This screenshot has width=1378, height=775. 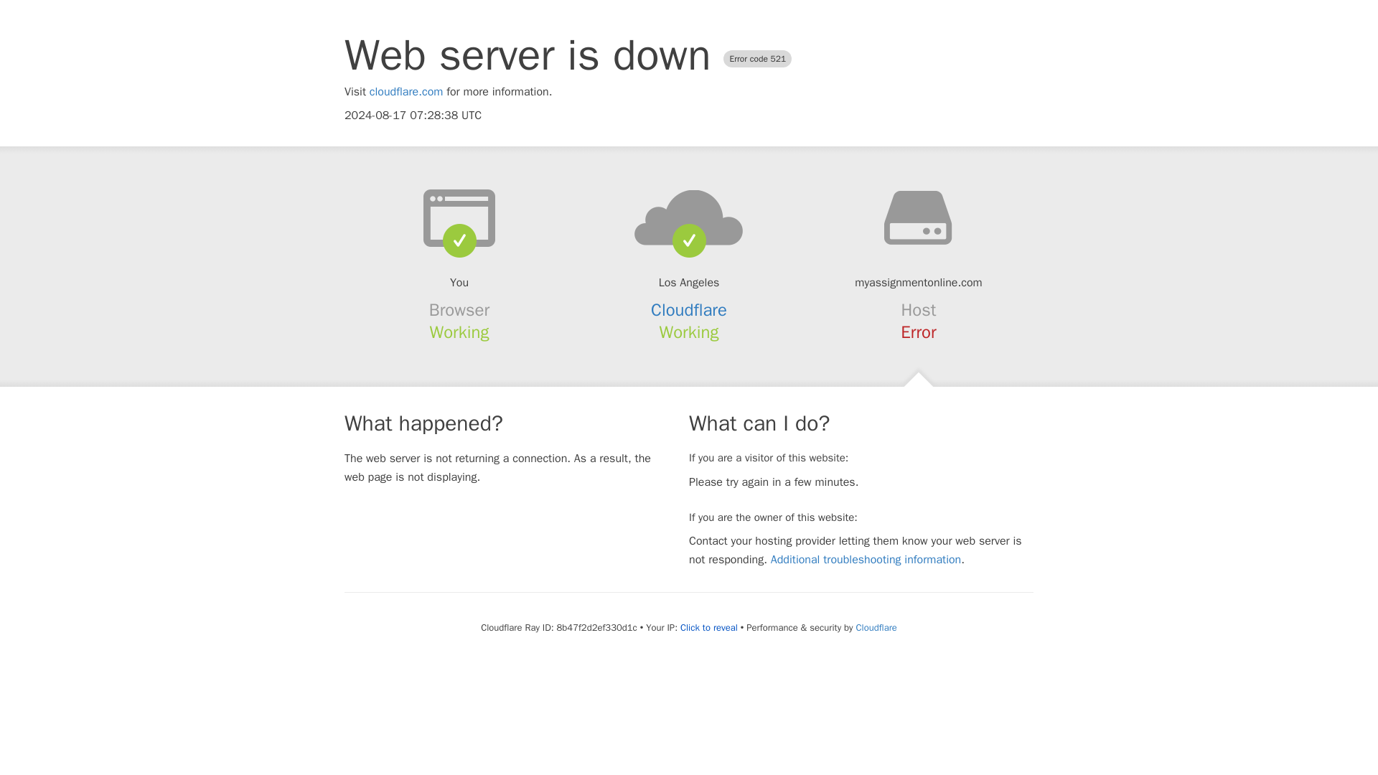 What do you see at coordinates (866, 560) in the screenshot?
I see `Additional troubleshooting information` at bounding box center [866, 560].